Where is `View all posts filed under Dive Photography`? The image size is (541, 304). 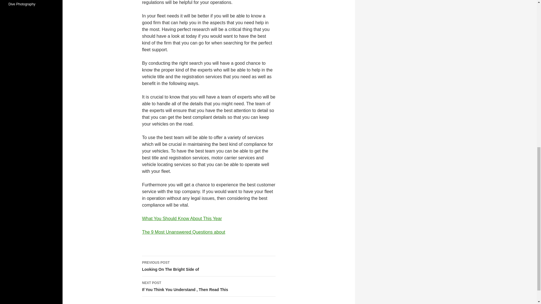 View all posts filed under Dive Photography is located at coordinates (209, 287).